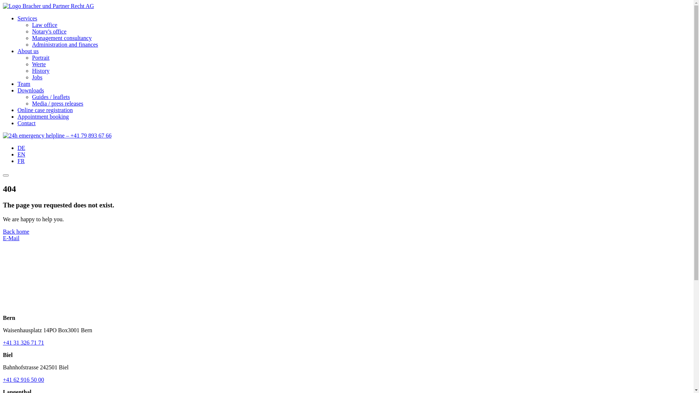 The width and height of the screenshot is (699, 393). I want to click on Werte, so click(39, 64).